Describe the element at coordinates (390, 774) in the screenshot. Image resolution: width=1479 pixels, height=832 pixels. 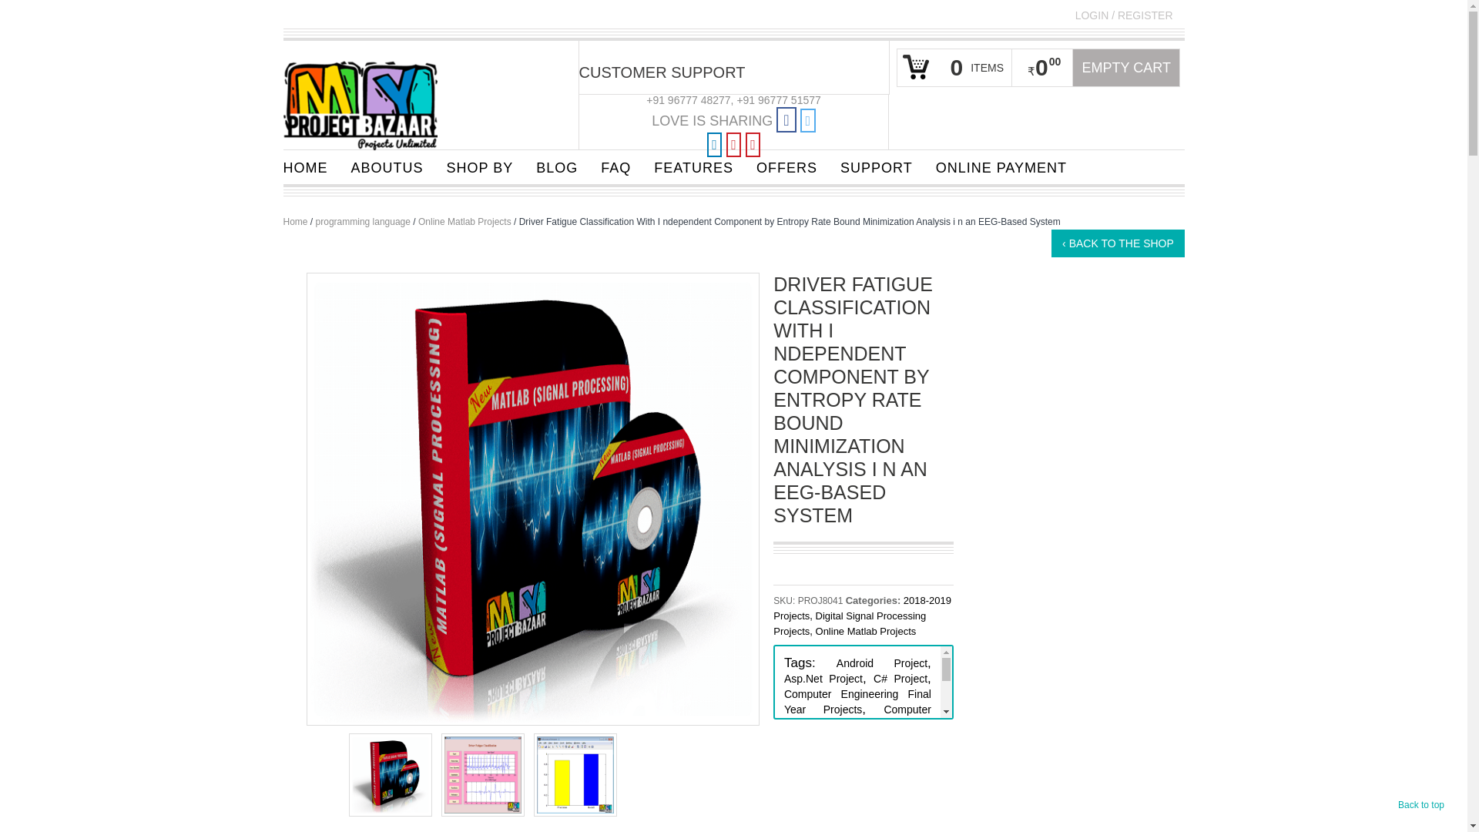
I see `PROJ8041` at that location.